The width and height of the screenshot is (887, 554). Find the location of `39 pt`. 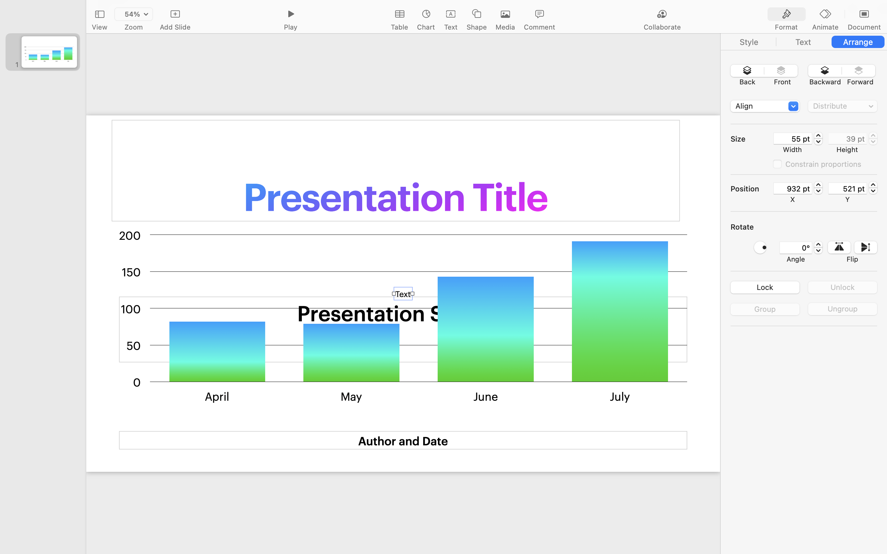

39 pt is located at coordinates (848, 138).